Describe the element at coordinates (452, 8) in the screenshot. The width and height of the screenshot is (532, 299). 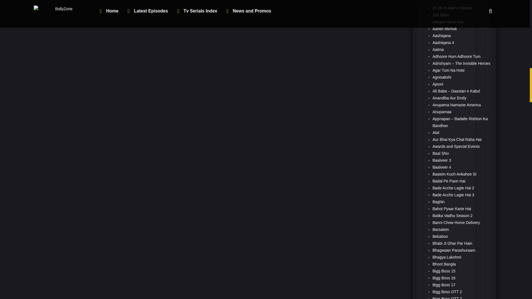
I see `10:29 Ki Aakhri Dastak` at that location.